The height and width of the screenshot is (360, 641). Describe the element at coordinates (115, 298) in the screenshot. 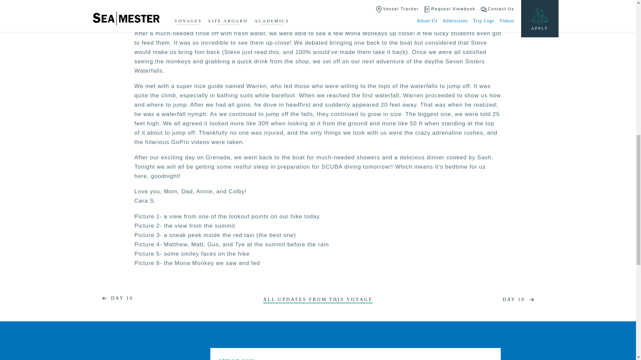

I see `DAY 16` at that location.